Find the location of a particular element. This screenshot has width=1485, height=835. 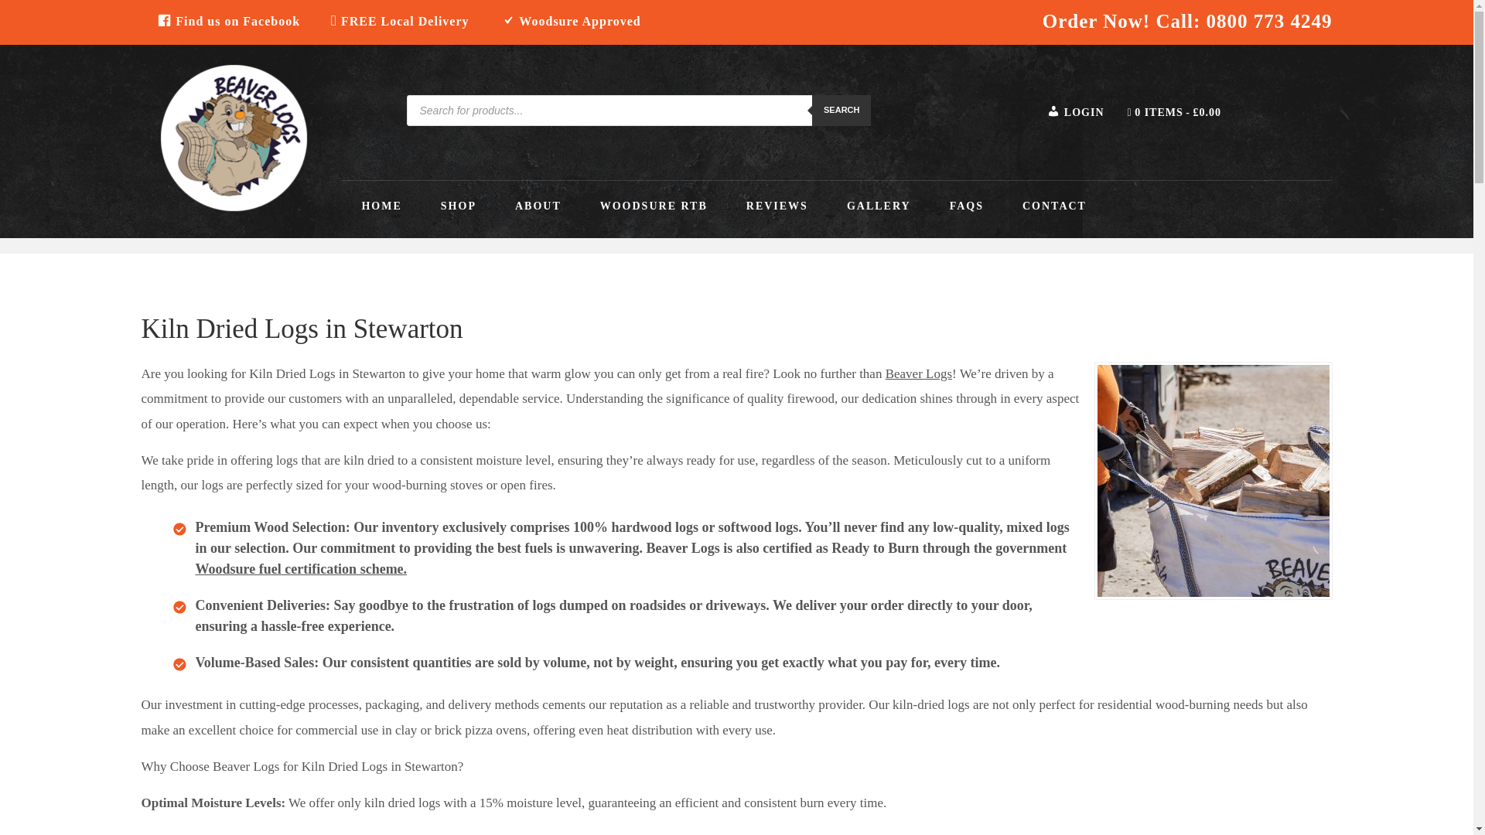

Woodsure Approved is located at coordinates (571, 20).